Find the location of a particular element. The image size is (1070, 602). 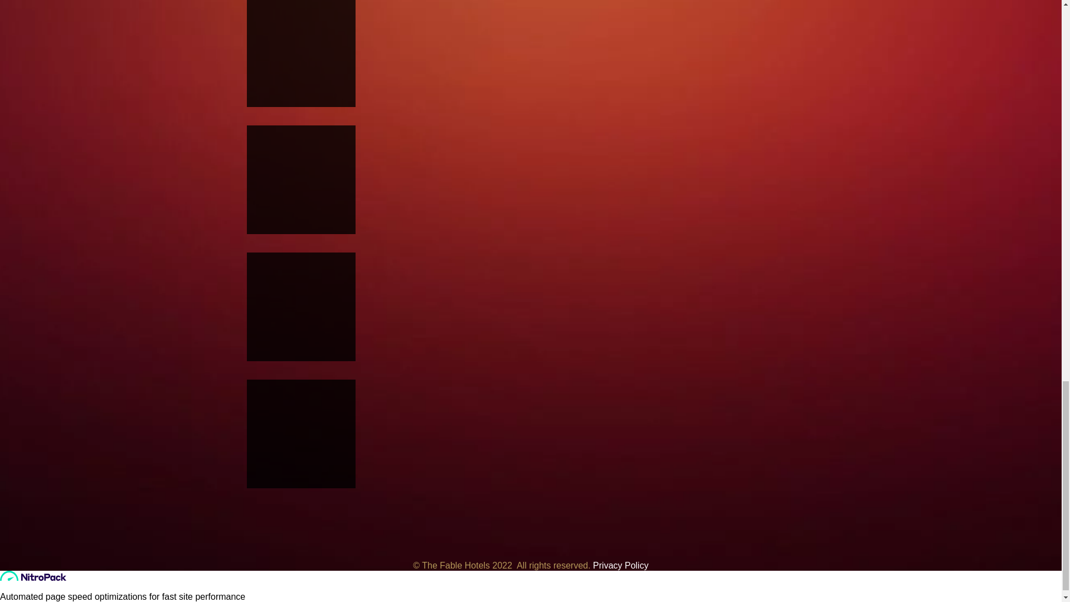

WhatsApp is located at coordinates (1008, 554).